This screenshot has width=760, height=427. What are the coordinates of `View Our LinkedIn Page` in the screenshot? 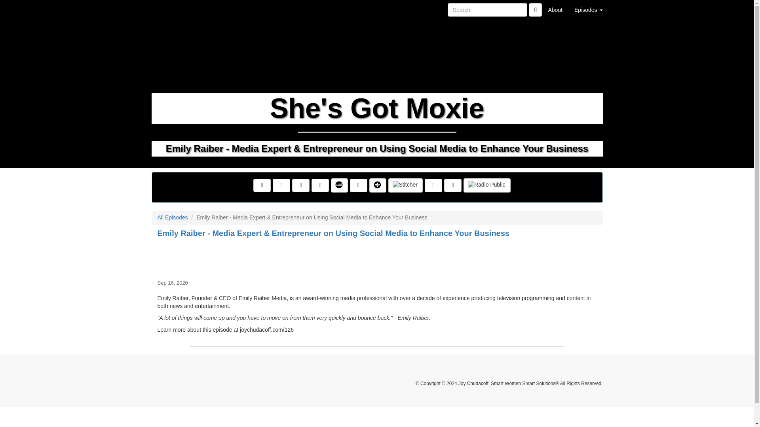 It's located at (300, 185).